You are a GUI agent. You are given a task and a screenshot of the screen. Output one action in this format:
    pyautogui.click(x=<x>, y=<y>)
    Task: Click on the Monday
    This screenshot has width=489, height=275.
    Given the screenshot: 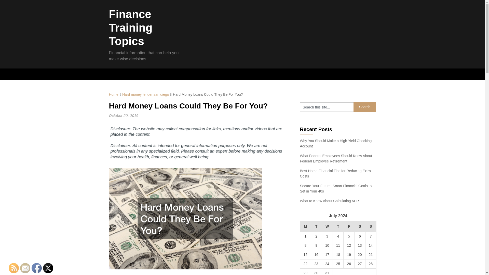 What is the action you would take?
    pyautogui.click(x=306, y=227)
    